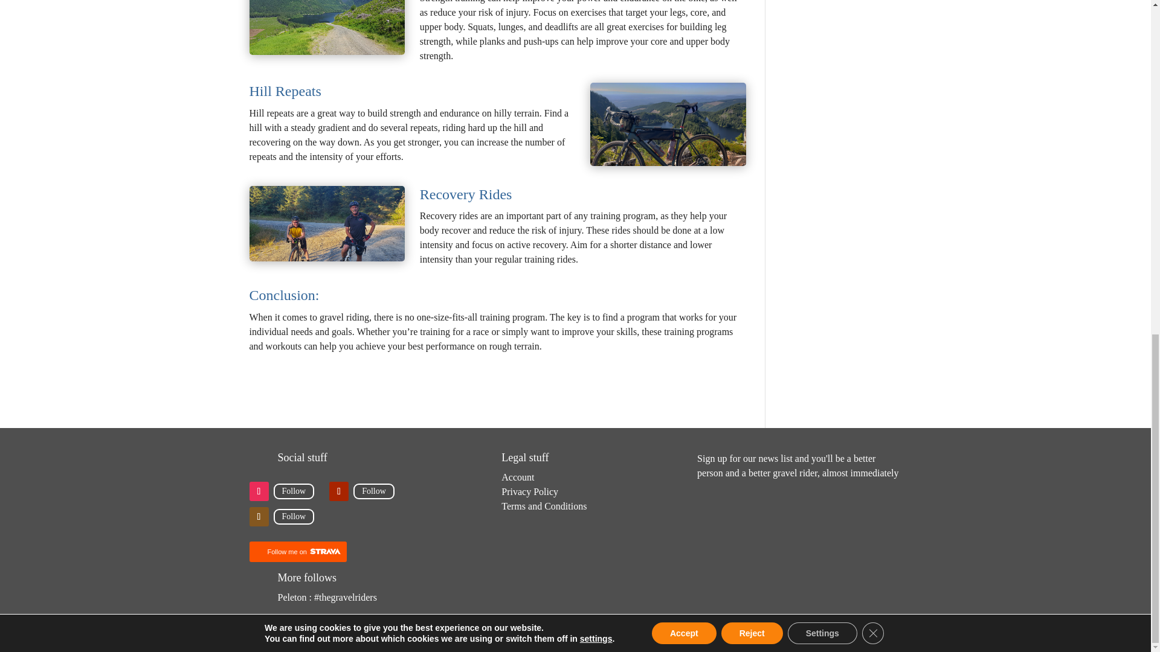  Describe the element at coordinates (668, 124) in the screenshot. I see `vaast-the-gravel-riders-gravel-machine-7` at that location.